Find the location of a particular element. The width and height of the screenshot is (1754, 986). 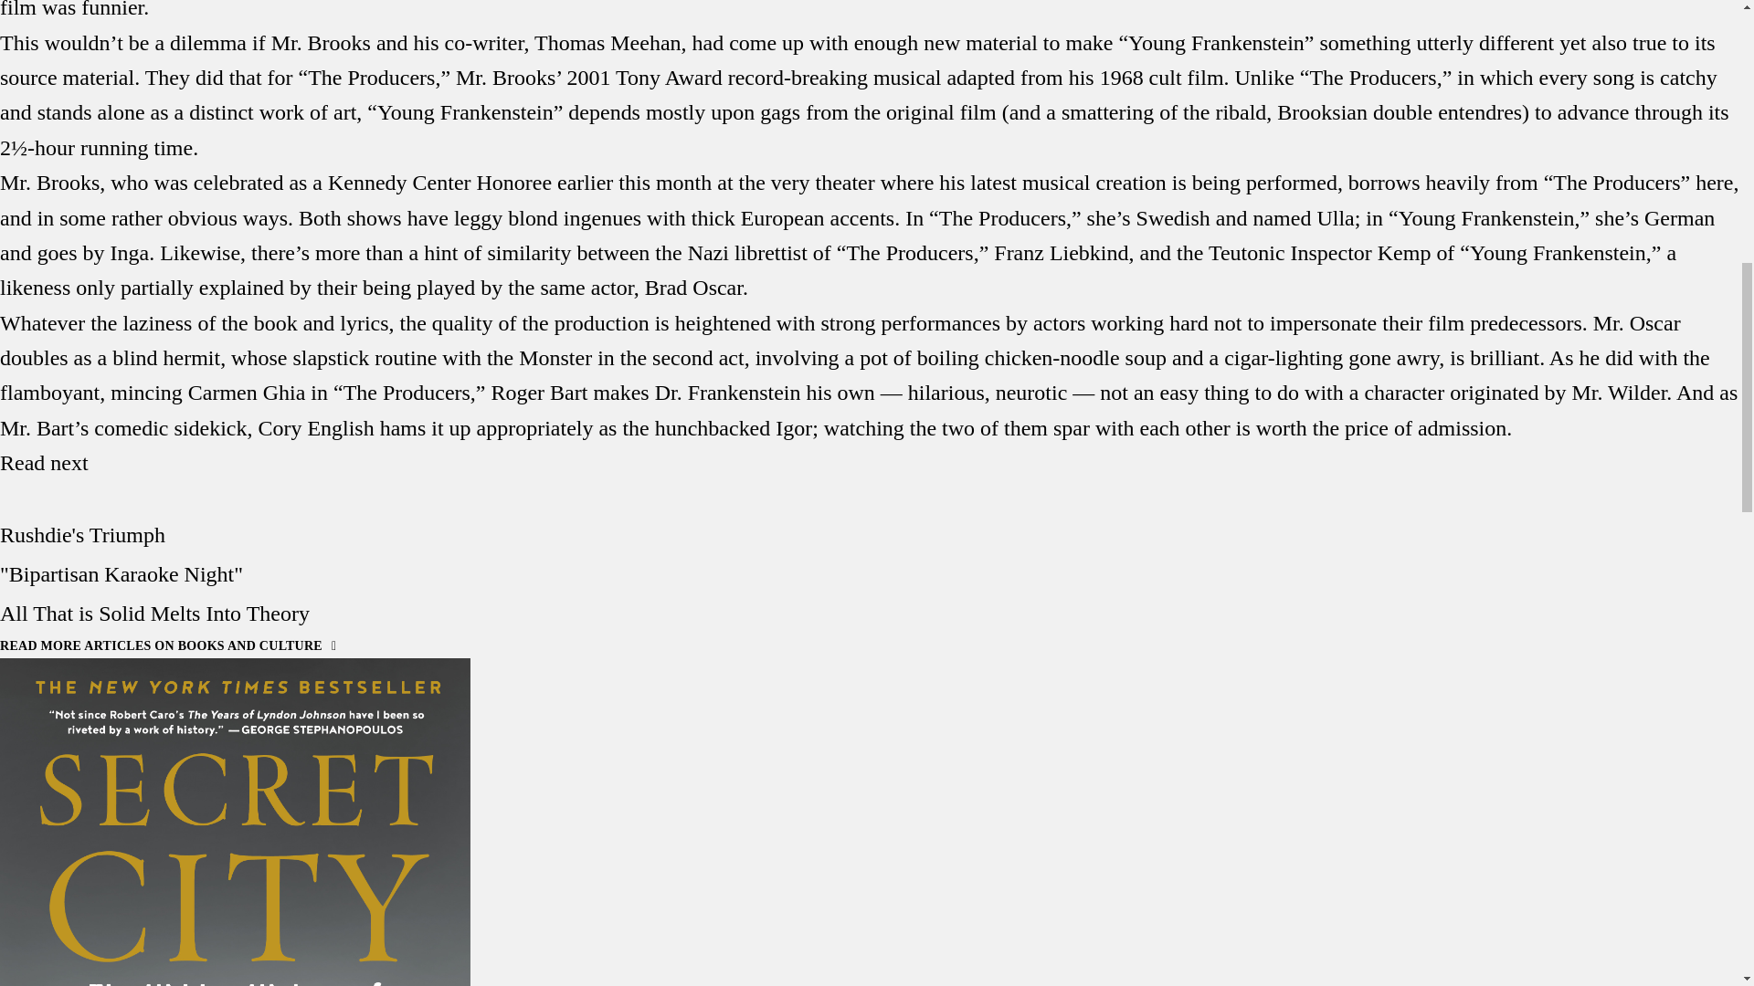

READ MORE ARTICLES ON BOOKS AND CULTURE is located at coordinates (168, 645).